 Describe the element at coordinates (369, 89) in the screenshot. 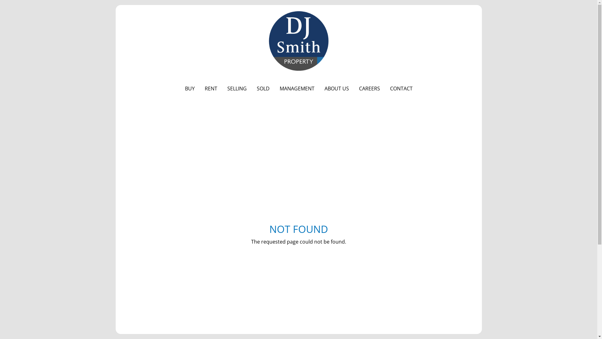

I see `CAREERS` at that location.